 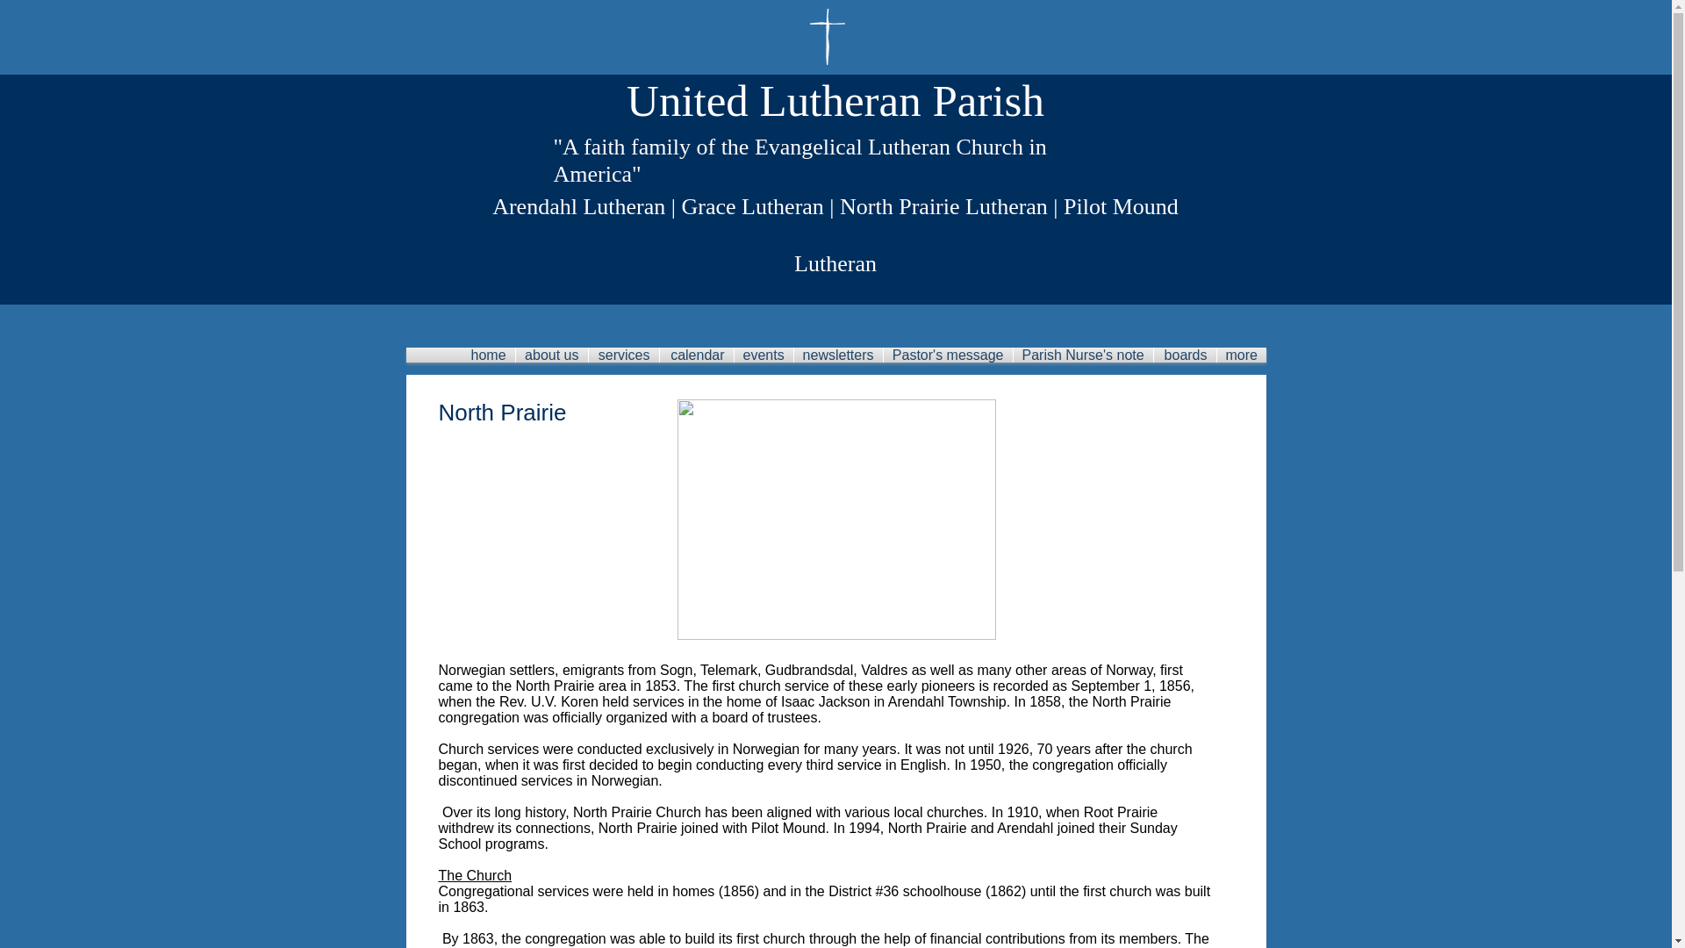 What do you see at coordinates (835, 100) in the screenshot?
I see `United Lutheran Parish` at bounding box center [835, 100].